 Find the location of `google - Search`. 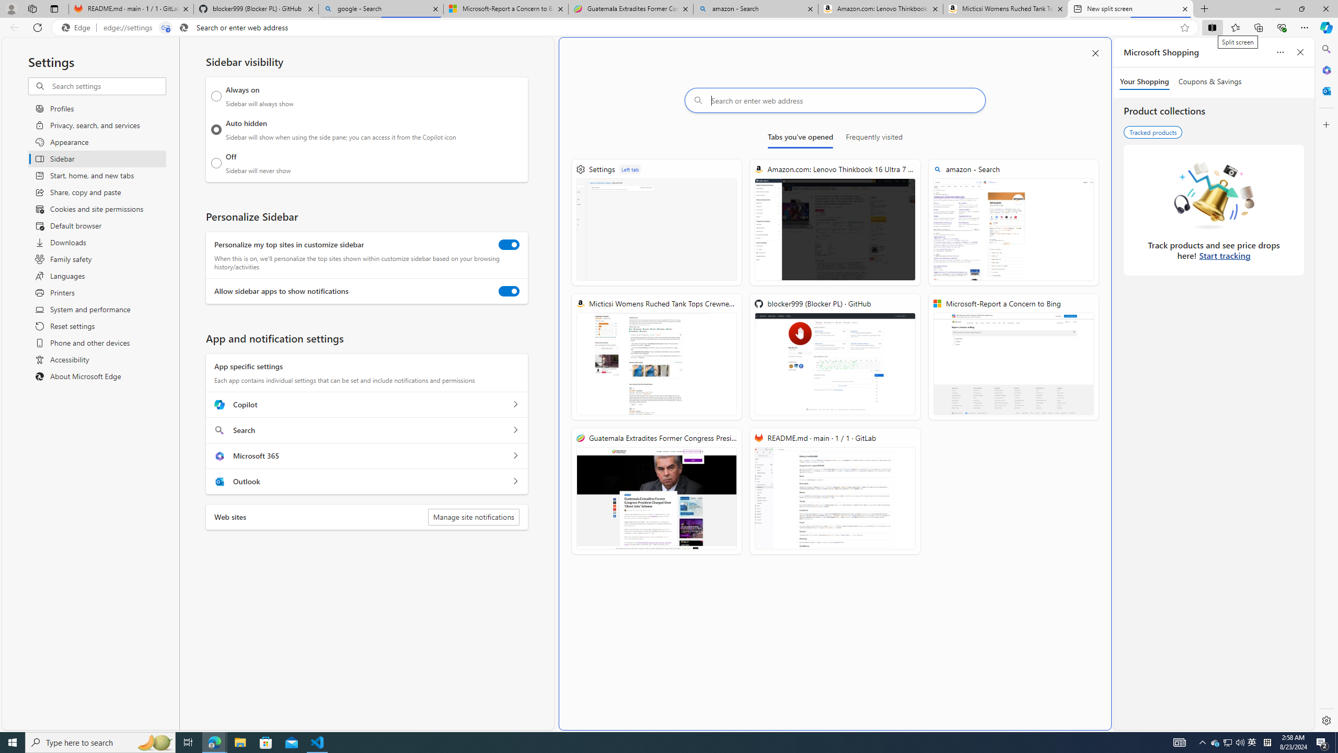

google - Search is located at coordinates (381, 9).